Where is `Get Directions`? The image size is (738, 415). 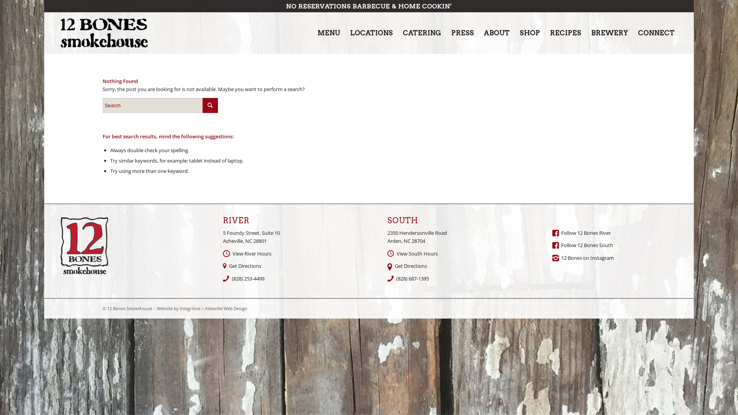 Get Directions is located at coordinates (245, 266).